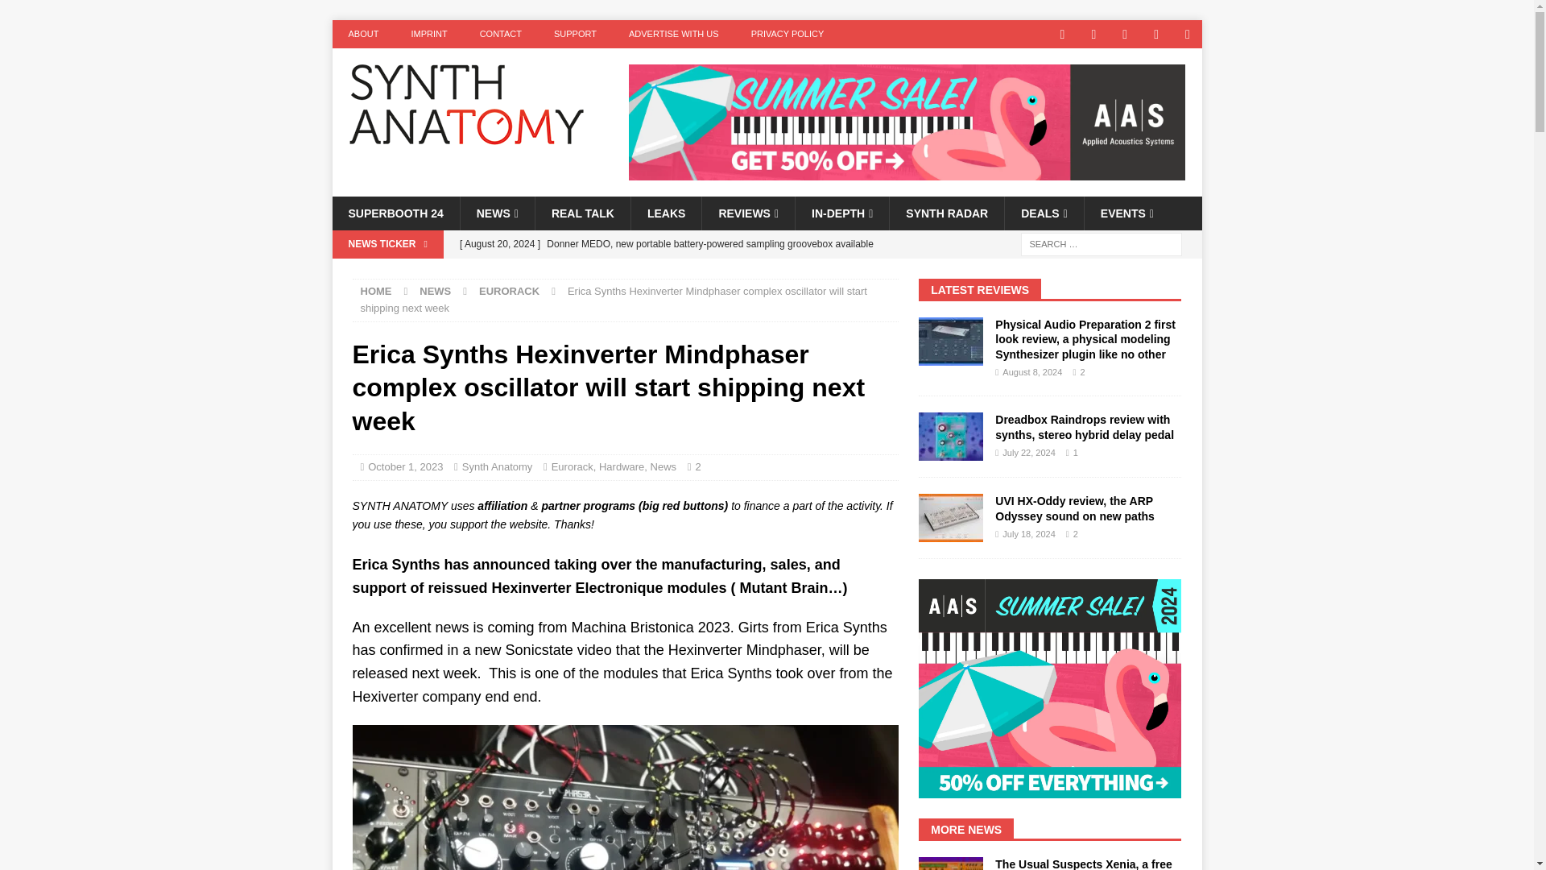 Image resolution: width=1546 pixels, height=870 pixels. Describe the element at coordinates (673, 34) in the screenshot. I see `ADVERTISE WITH US` at that location.